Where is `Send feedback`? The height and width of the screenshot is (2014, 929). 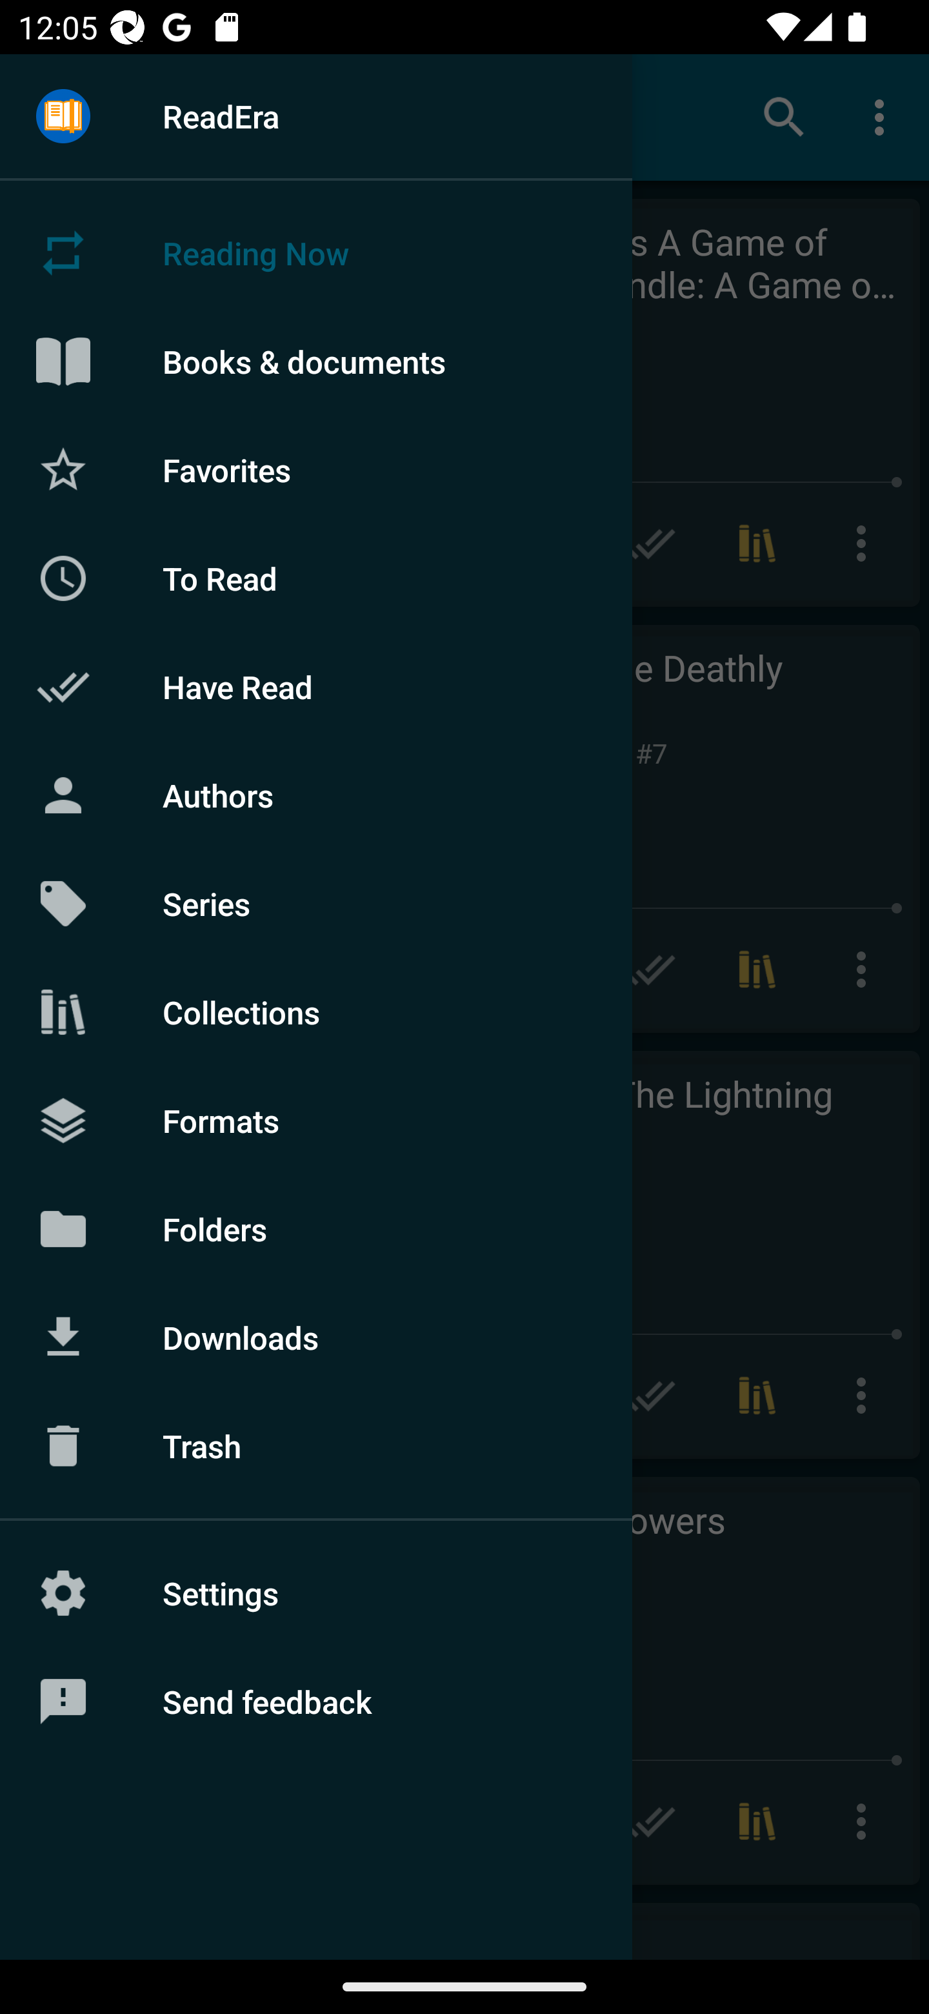 Send feedback is located at coordinates (316, 1702).